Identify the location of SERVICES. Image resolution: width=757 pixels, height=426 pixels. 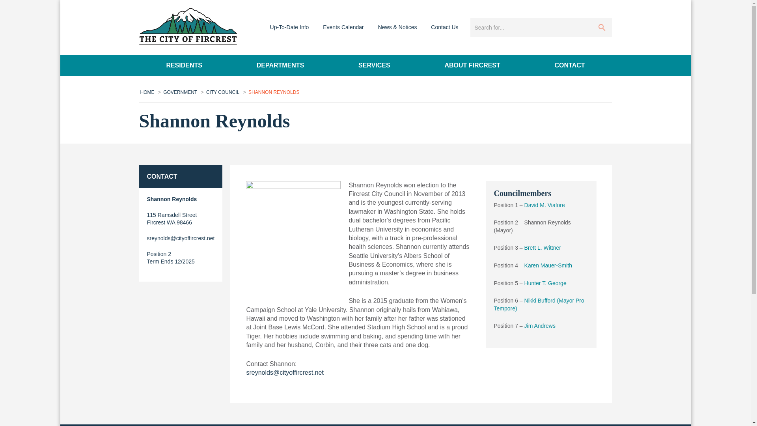
(374, 65).